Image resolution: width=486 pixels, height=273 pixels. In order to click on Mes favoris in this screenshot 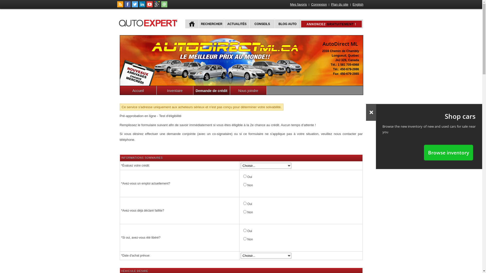, I will do `click(298, 5)`.